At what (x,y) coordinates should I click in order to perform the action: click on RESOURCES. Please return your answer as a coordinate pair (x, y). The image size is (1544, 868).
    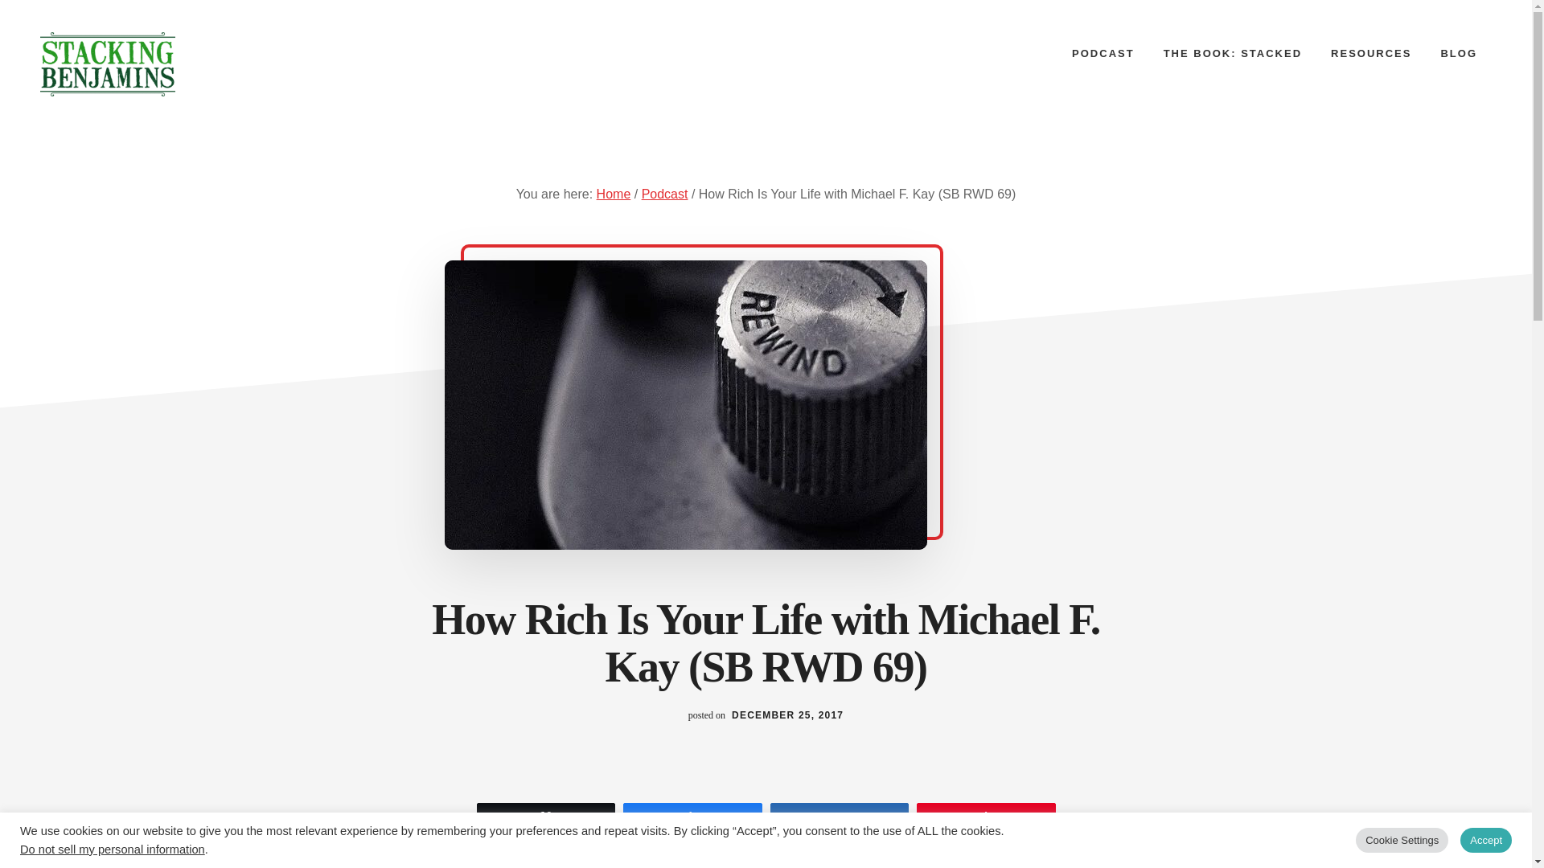
    Looking at the image, I should click on (1370, 53).